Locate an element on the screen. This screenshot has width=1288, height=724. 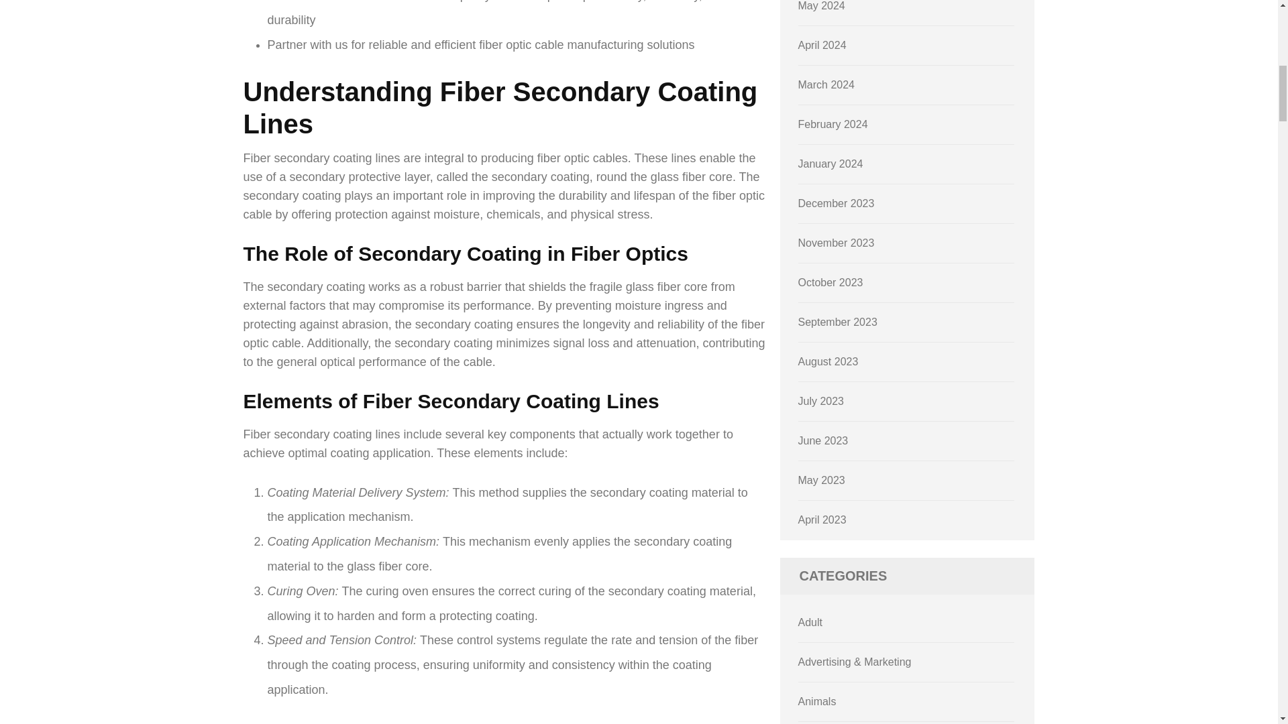
September 2023 is located at coordinates (837, 322).